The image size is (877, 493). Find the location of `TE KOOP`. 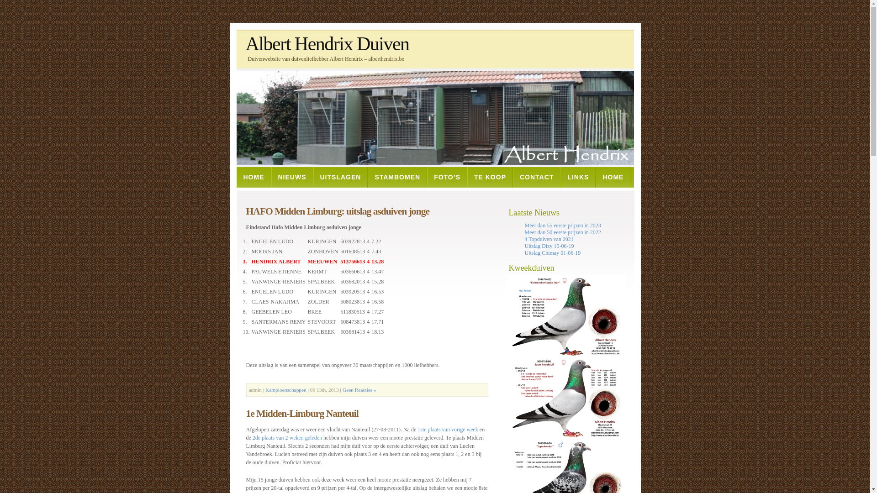

TE KOOP is located at coordinates (490, 177).